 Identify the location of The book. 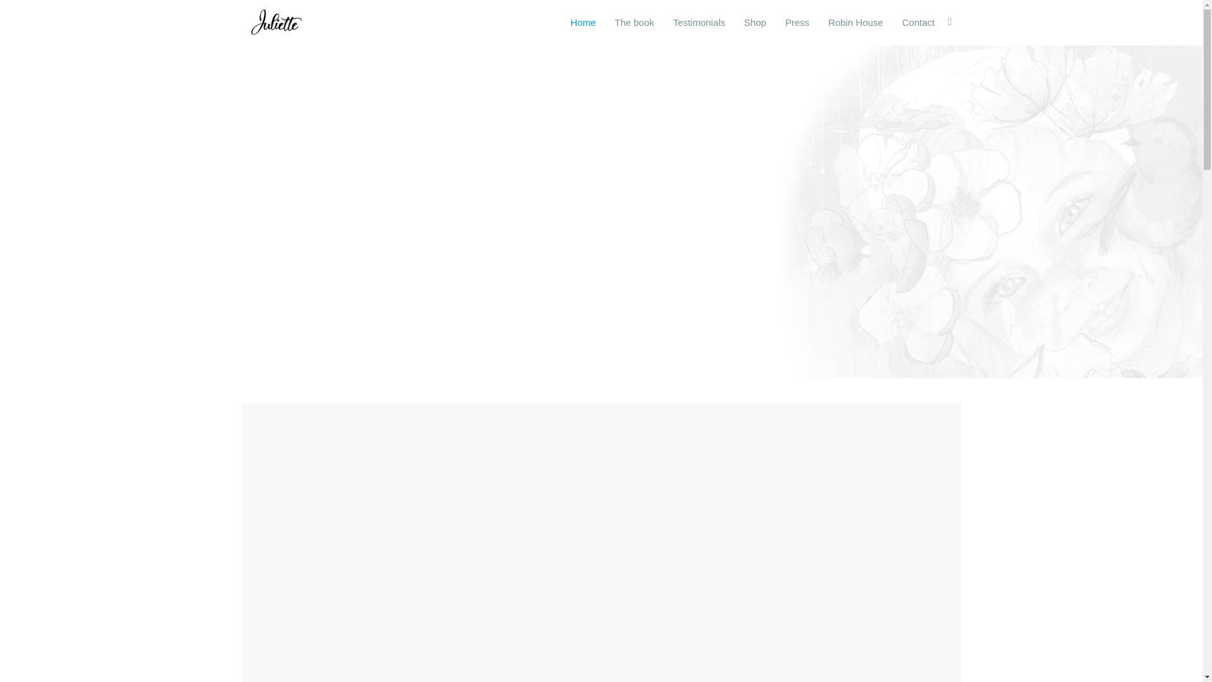
(634, 23).